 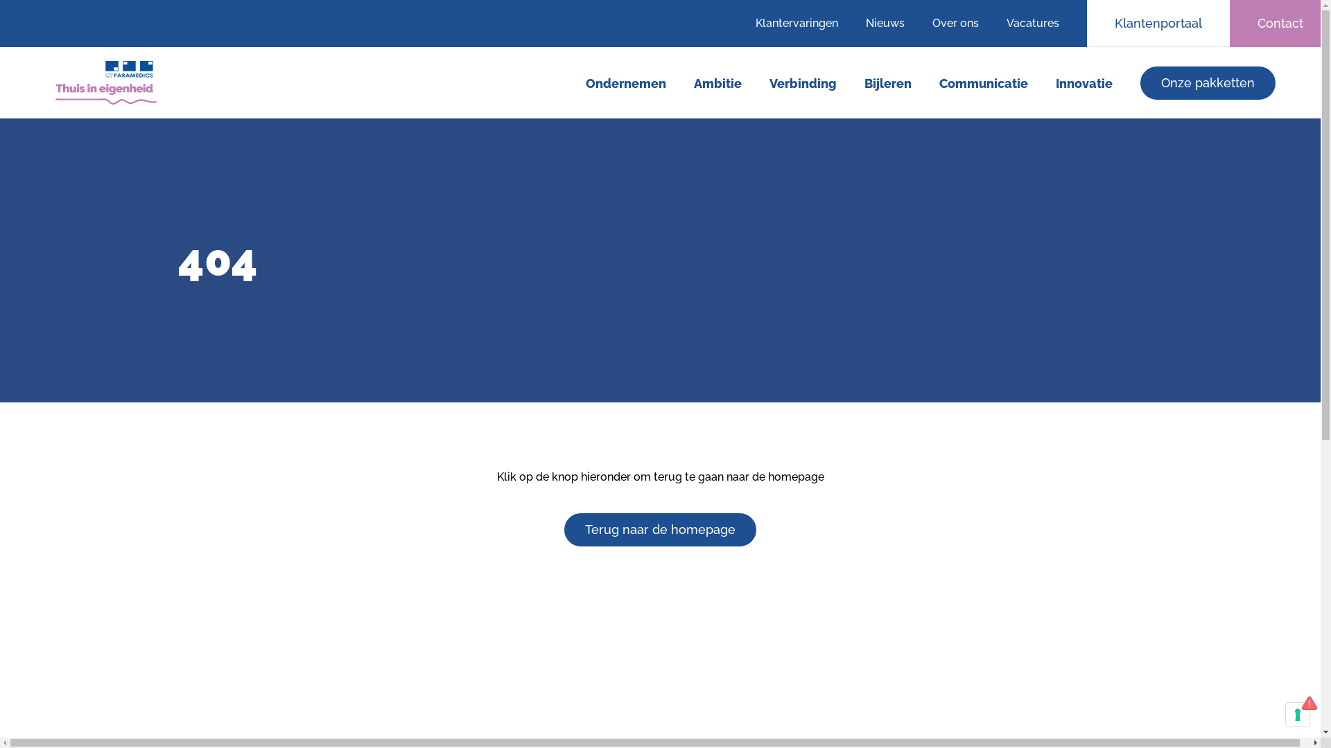 I want to click on Over ons, so click(x=955, y=24).